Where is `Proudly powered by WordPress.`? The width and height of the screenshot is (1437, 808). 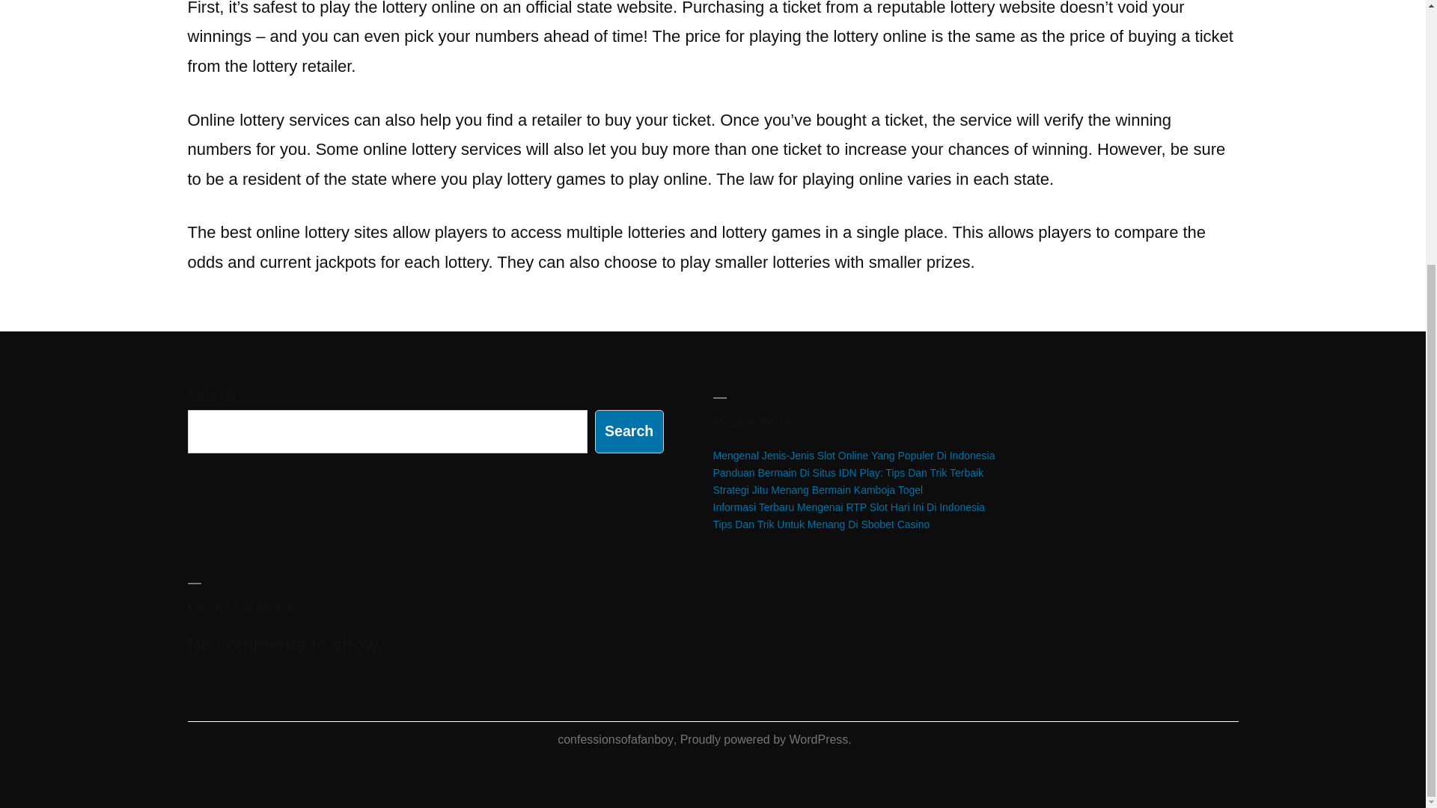 Proudly powered by WordPress. is located at coordinates (766, 739).